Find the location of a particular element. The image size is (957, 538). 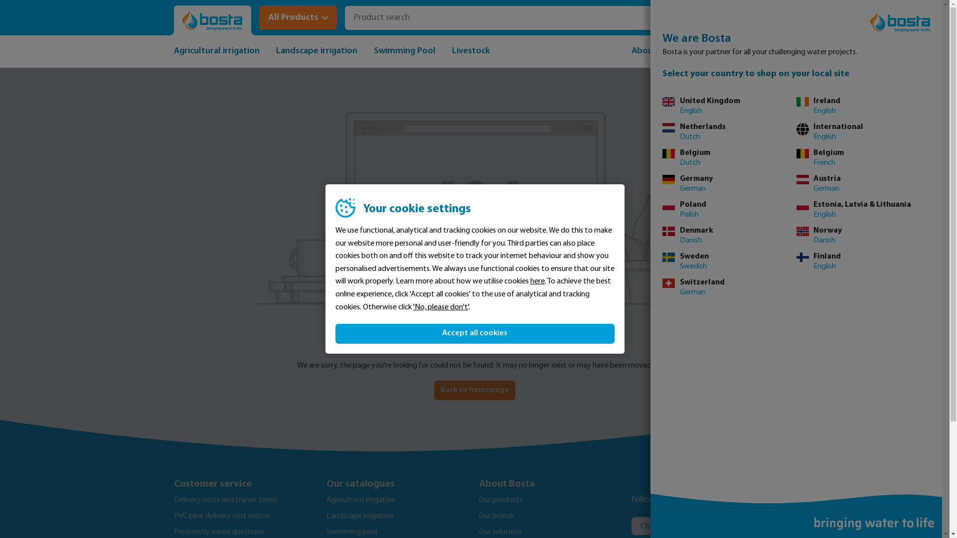

Accept all cookies is located at coordinates (475, 334).